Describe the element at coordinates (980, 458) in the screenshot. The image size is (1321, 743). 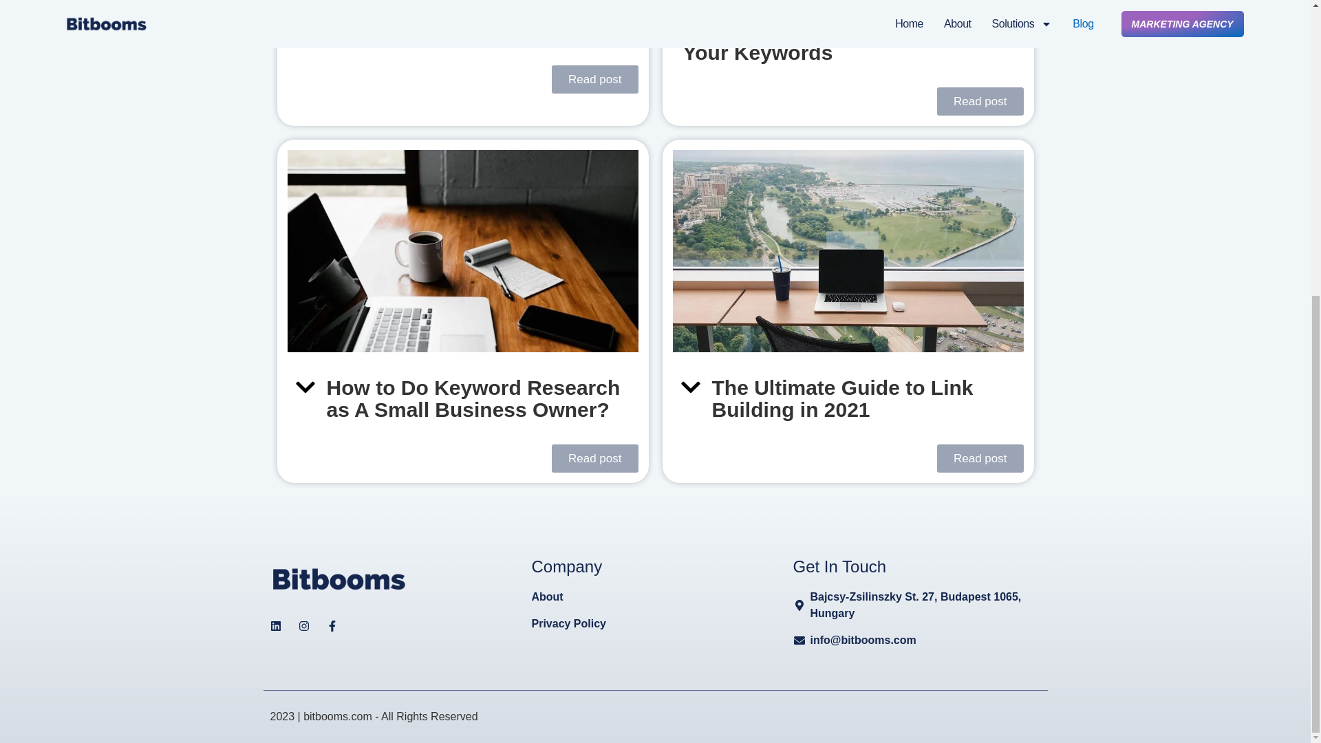
I see `Read post` at that location.